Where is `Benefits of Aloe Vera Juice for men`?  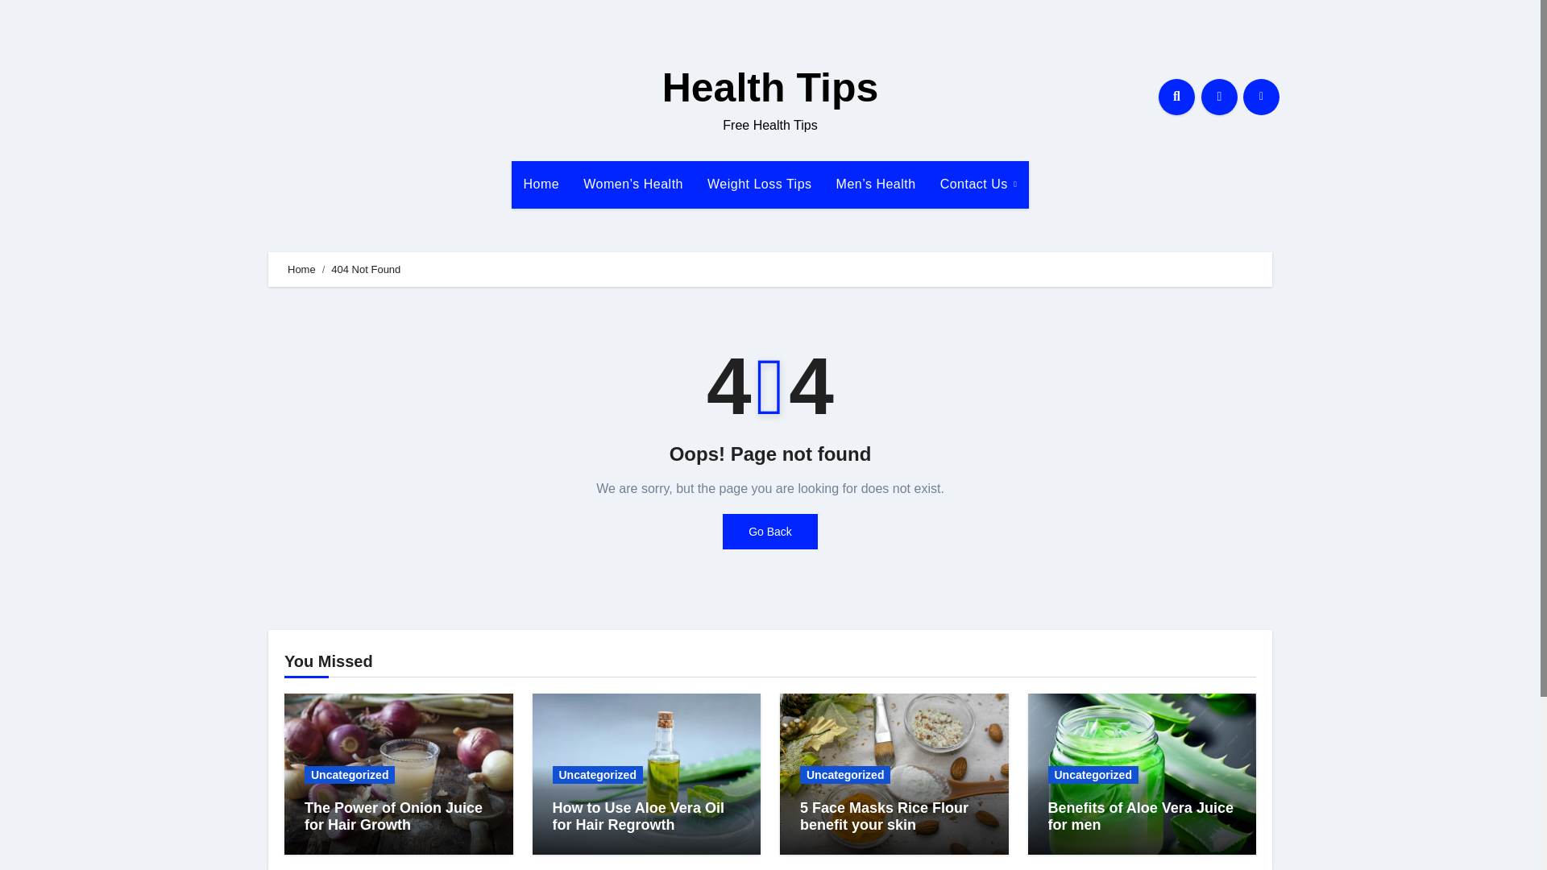
Benefits of Aloe Vera Juice for men is located at coordinates (1139, 816).